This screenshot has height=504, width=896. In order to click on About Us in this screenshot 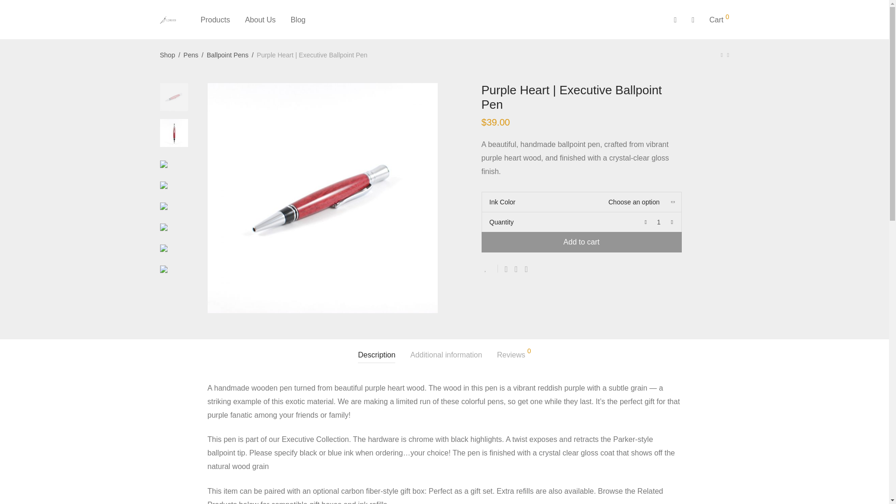, I will do `click(260, 20)`.